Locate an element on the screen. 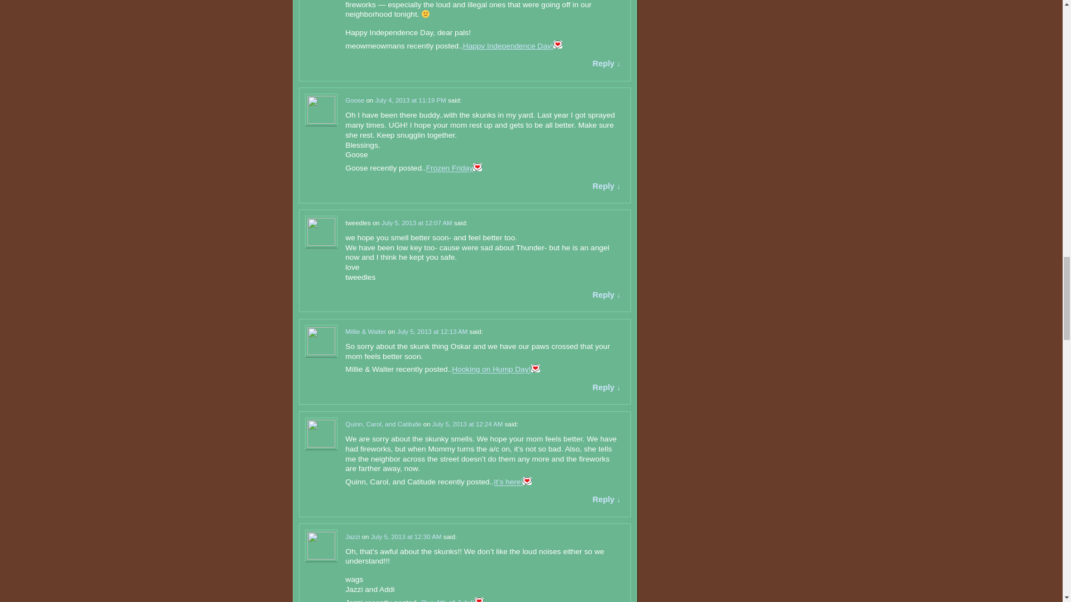 The image size is (1071, 602). Happy Independence Day! is located at coordinates (508, 46).